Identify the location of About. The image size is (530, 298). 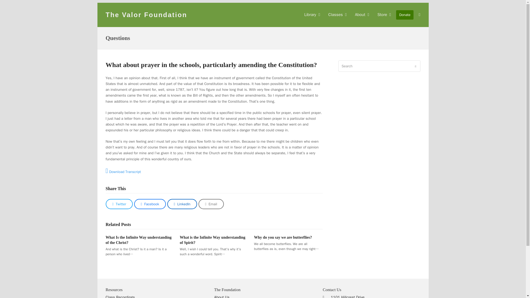
(362, 15).